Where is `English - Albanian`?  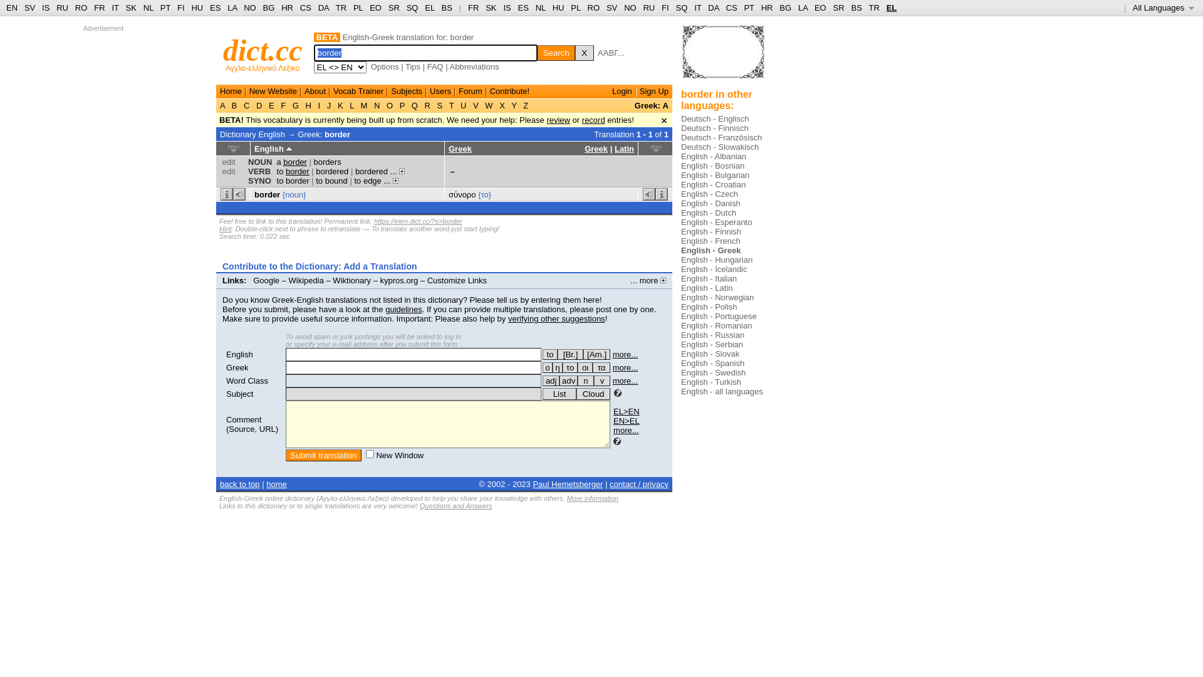 English - Albanian is located at coordinates (714, 157).